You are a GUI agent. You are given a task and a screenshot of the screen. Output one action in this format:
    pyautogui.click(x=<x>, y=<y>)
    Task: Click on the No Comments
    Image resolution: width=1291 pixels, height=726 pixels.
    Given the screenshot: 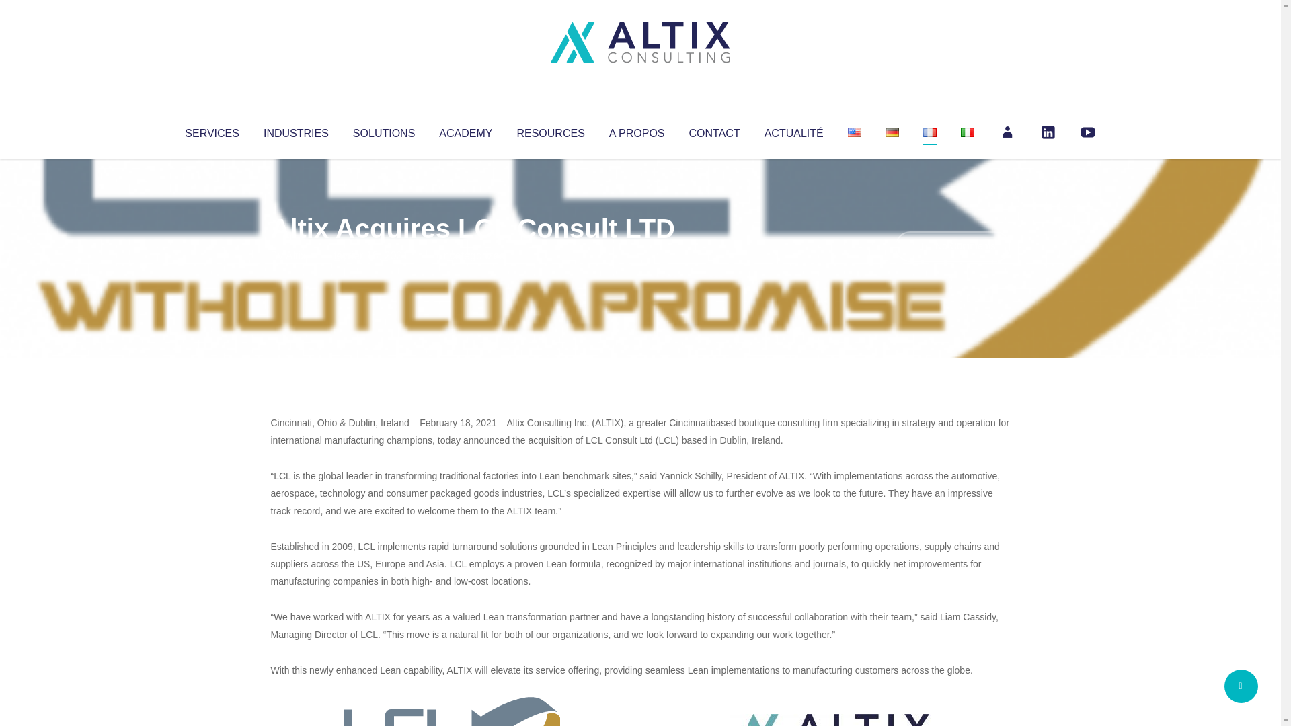 What is the action you would take?
    pyautogui.click(x=952, y=246)
    